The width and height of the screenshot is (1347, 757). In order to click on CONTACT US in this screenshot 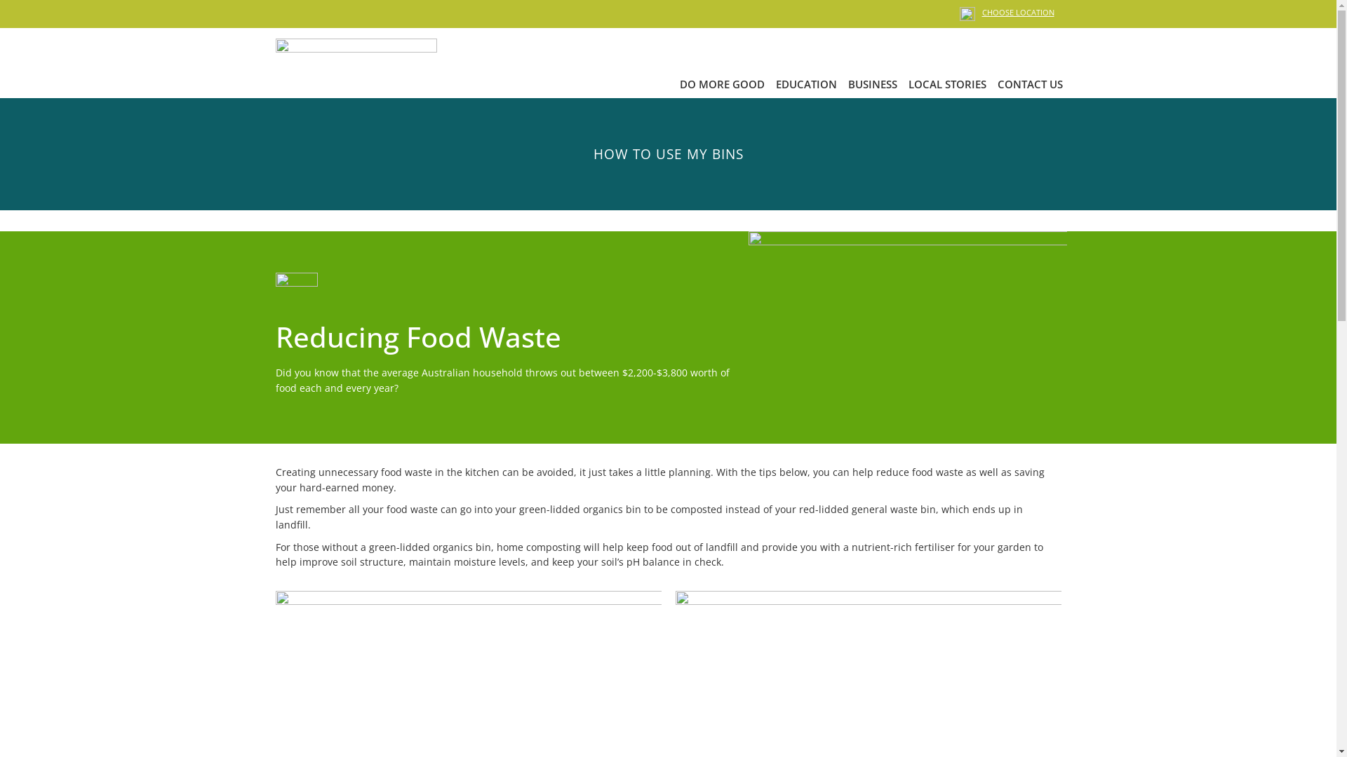, I will do `click(1030, 84)`.